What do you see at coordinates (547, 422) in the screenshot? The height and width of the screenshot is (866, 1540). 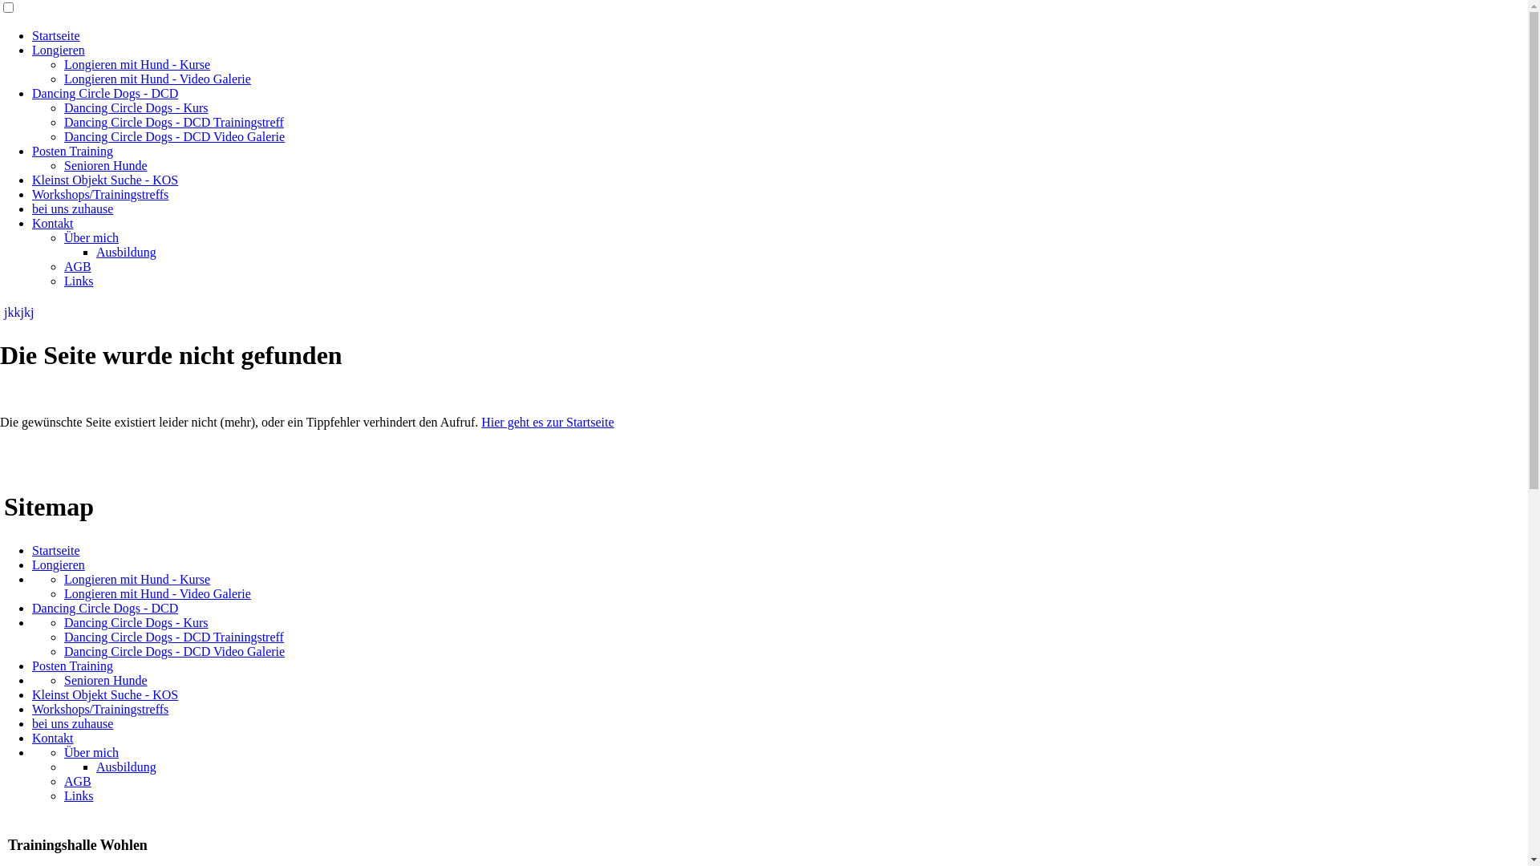 I see `Hier geht es zur Startseite` at bounding box center [547, 422].